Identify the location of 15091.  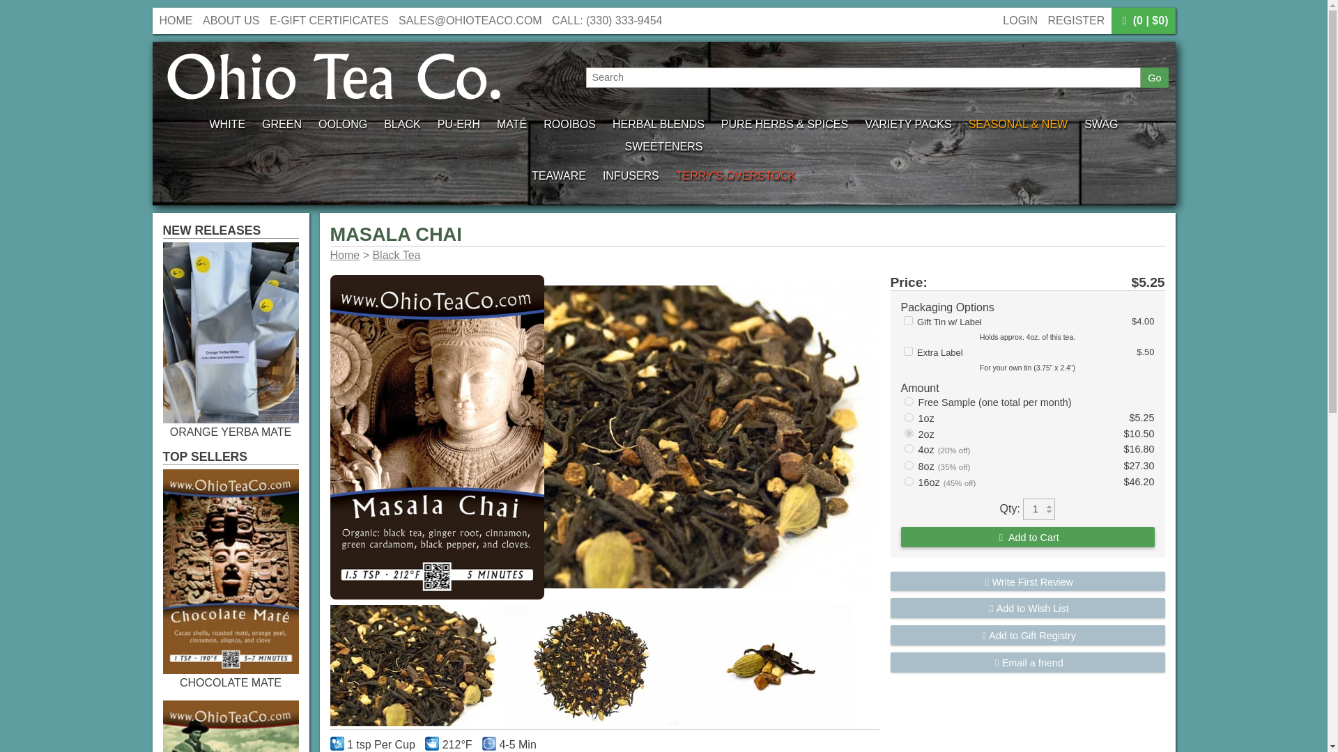
(909, 448).